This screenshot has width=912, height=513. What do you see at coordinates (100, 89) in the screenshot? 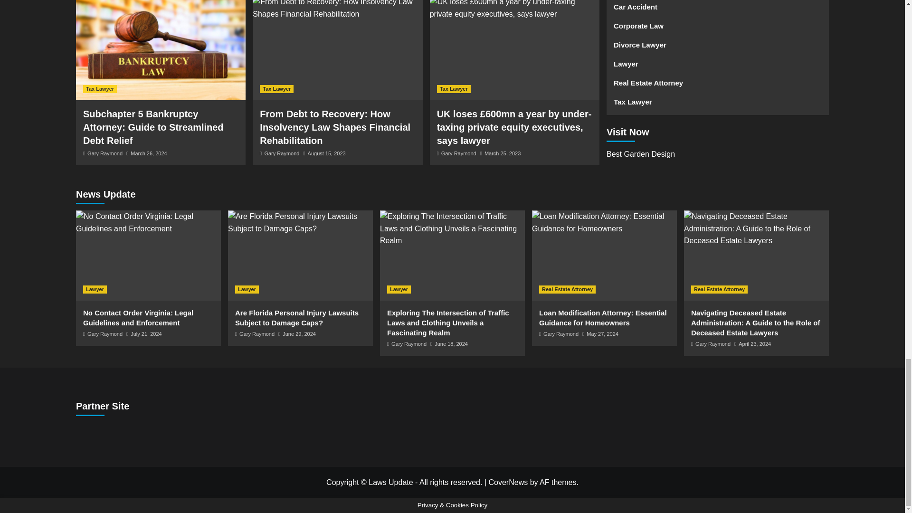
I see `Tax Lawyer` at bounding box center [100, 89].